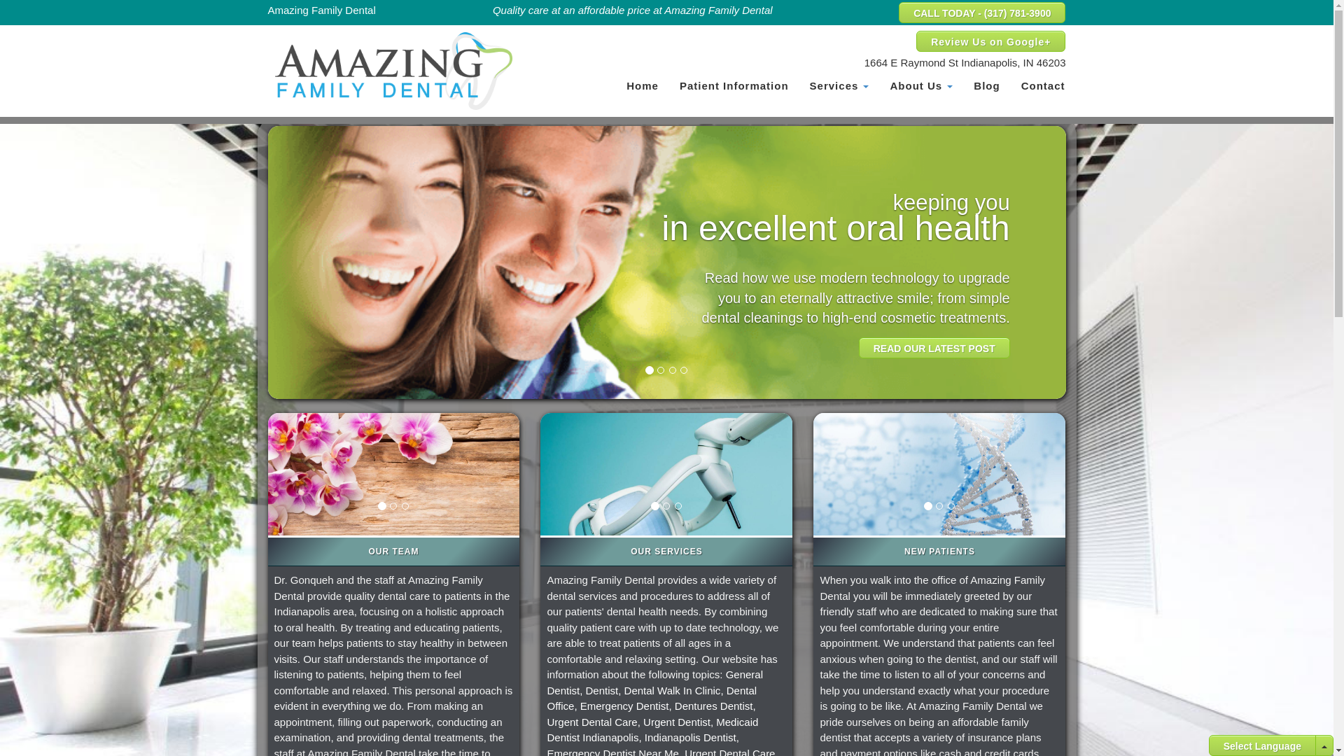 This screenshot has height=756, width=1344. I want to click on Dentures Dentist, so click(713, 706).